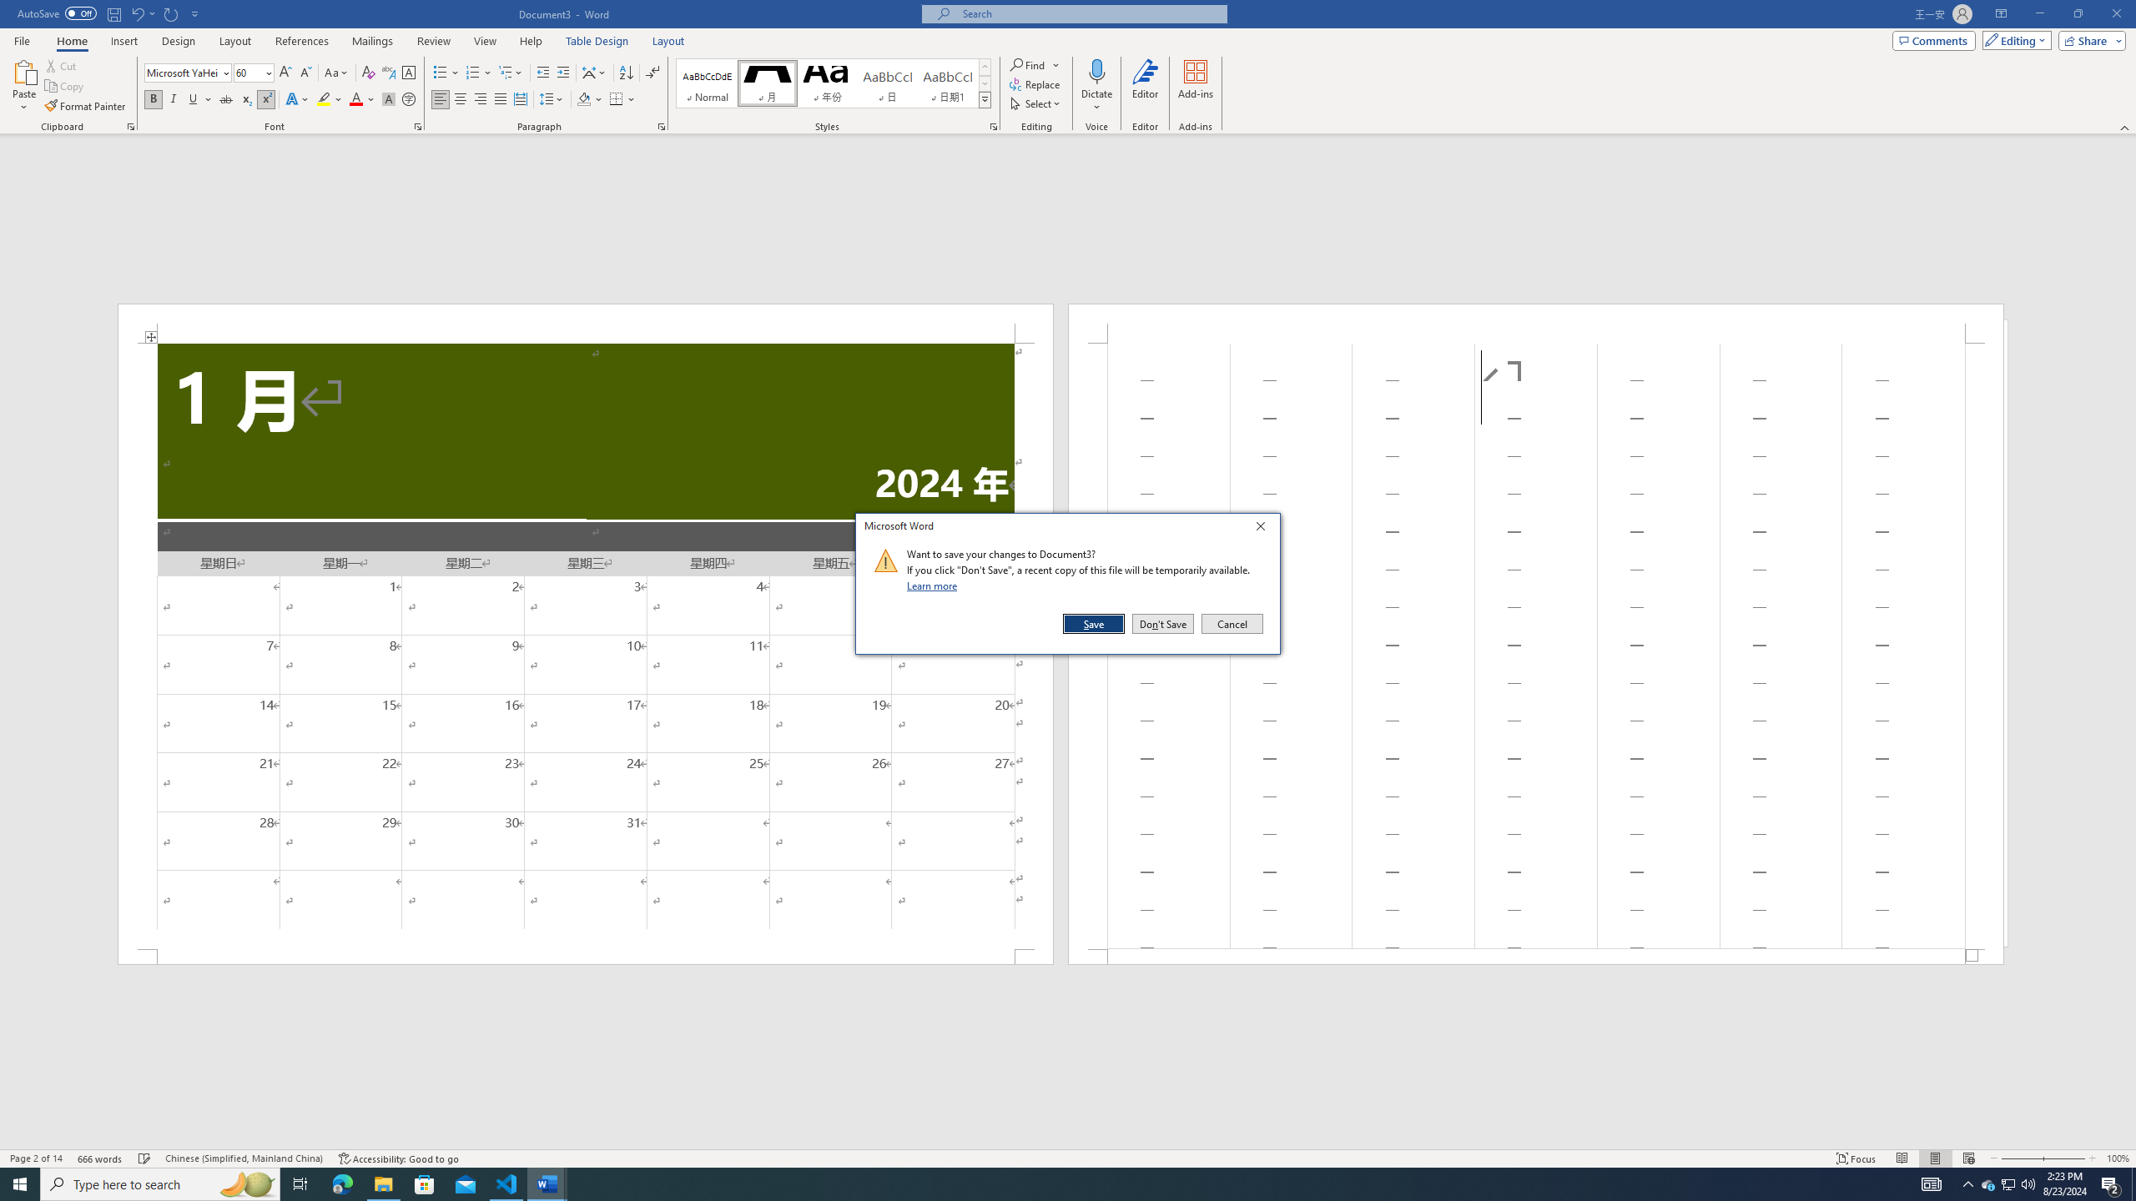 The height and width of the screenshot is (1201, 2136). I want to click on Office Clipboard..., so click(130, 127).